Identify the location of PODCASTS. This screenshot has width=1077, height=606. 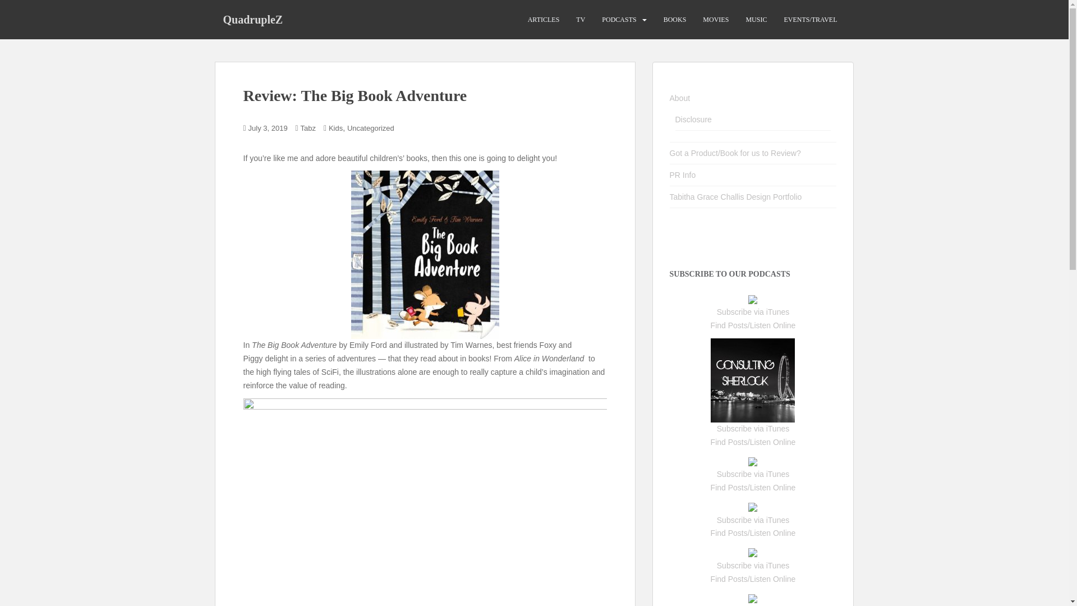
(619, 20).